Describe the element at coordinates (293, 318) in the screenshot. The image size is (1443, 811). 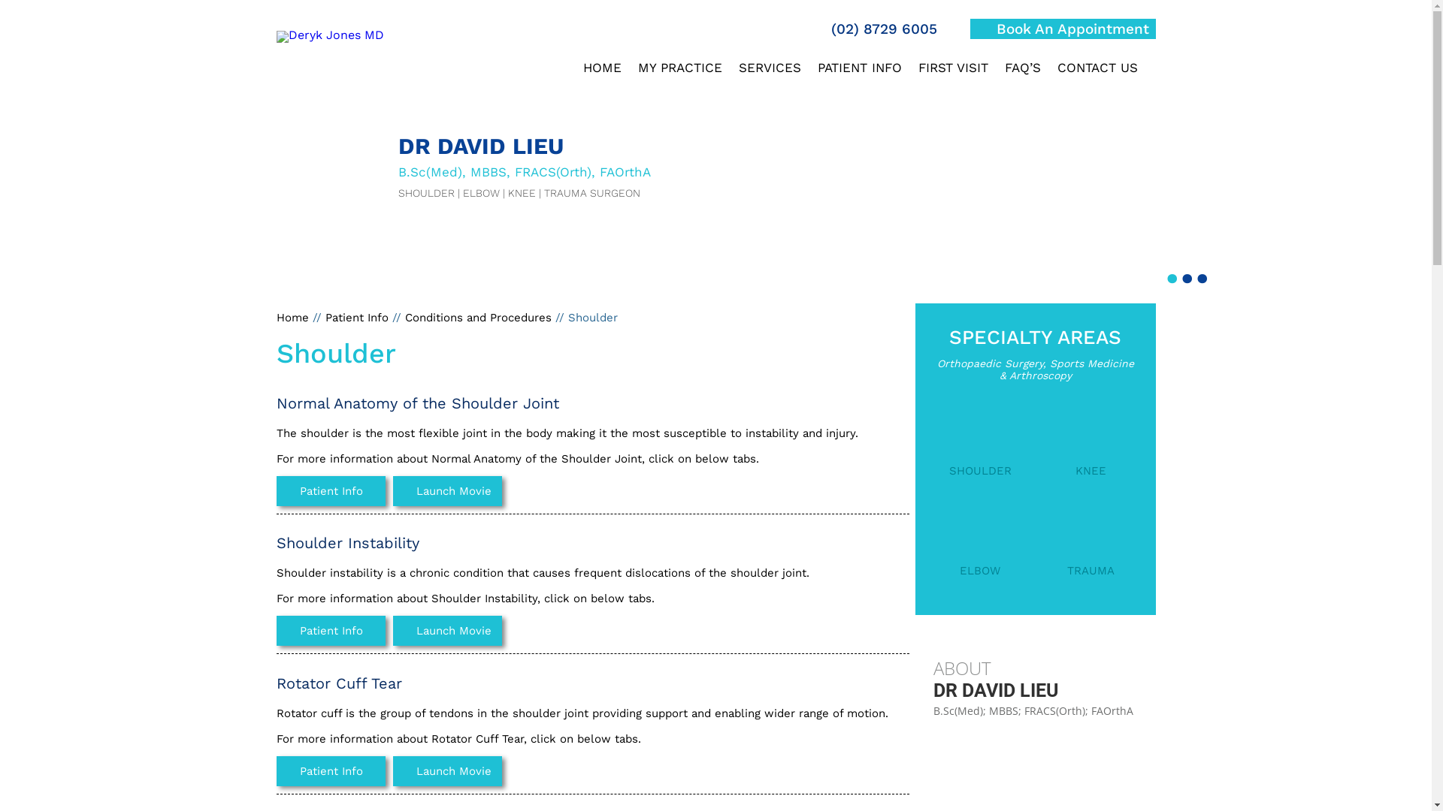
I see `Home` at that location.